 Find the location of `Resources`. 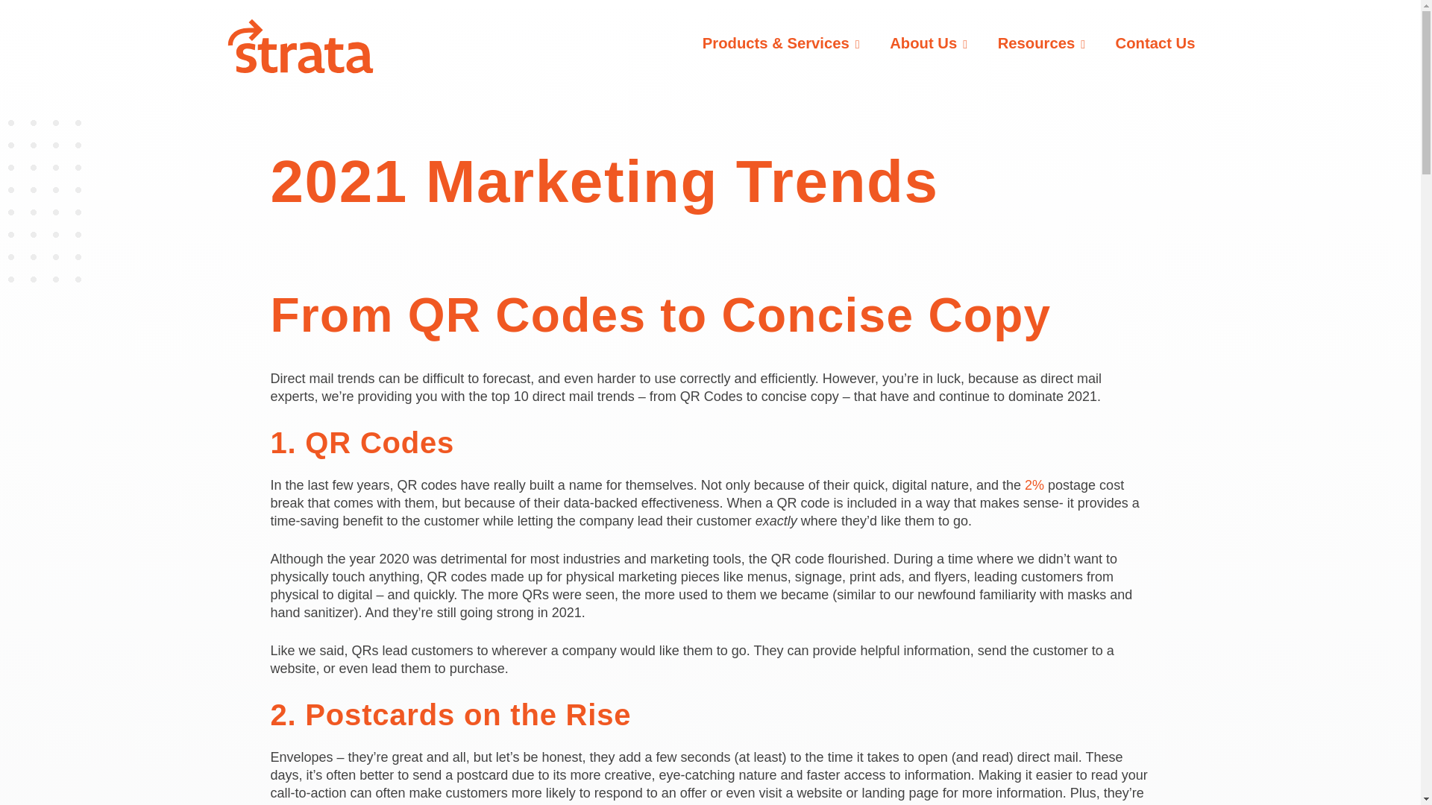

Resources is located at coordinates (1041, 43).